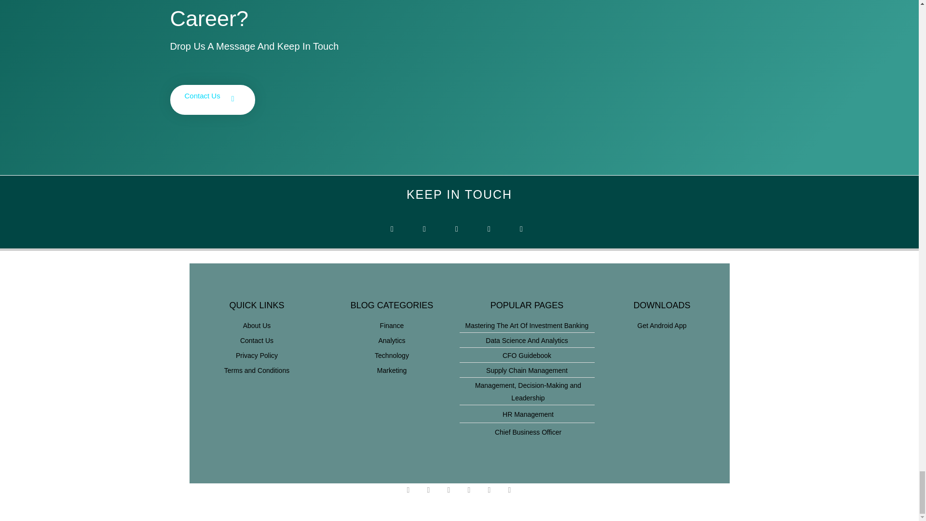 The width and height of the screenshot is (926, 521). What do you see at coordinates (257, 341) in the screenshot?
I see `Contact Us` at bounding box center [257, 341].